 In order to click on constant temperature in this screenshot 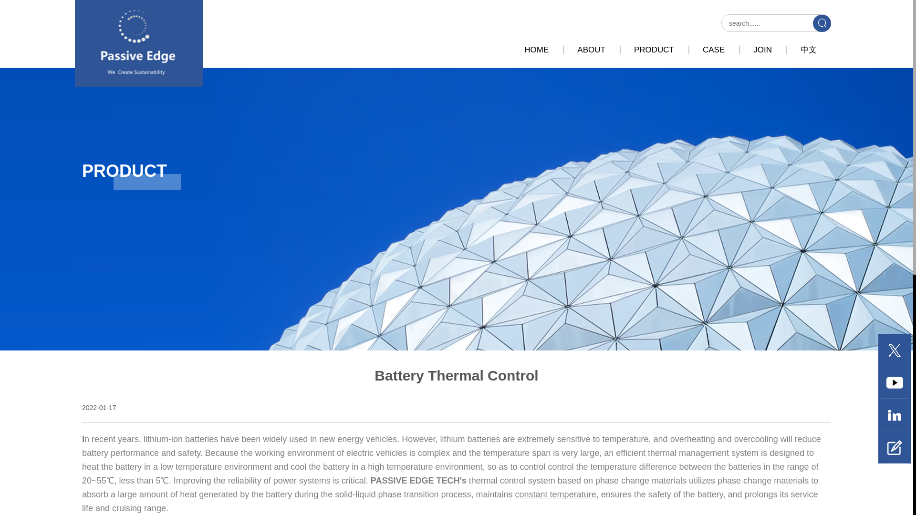, I will do `click(555, 494)`.